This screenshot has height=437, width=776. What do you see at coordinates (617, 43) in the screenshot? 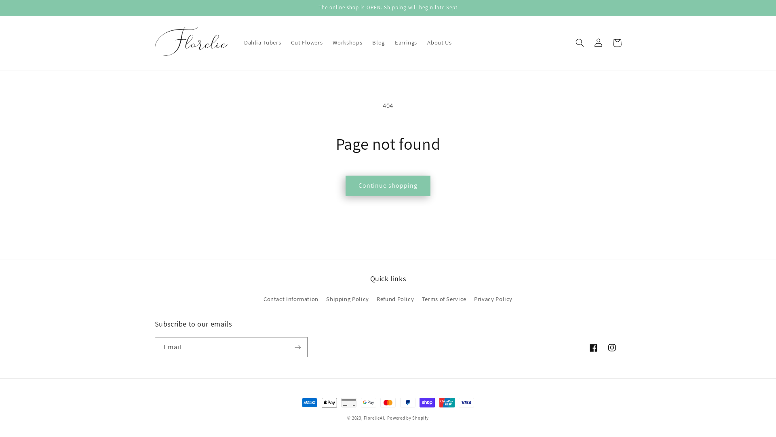
I see `Cart` at bounding box center [617, 43].